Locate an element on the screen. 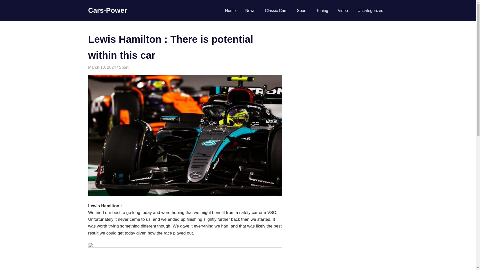 The image size is (480, 270). News is located at coordinates (250, 11).